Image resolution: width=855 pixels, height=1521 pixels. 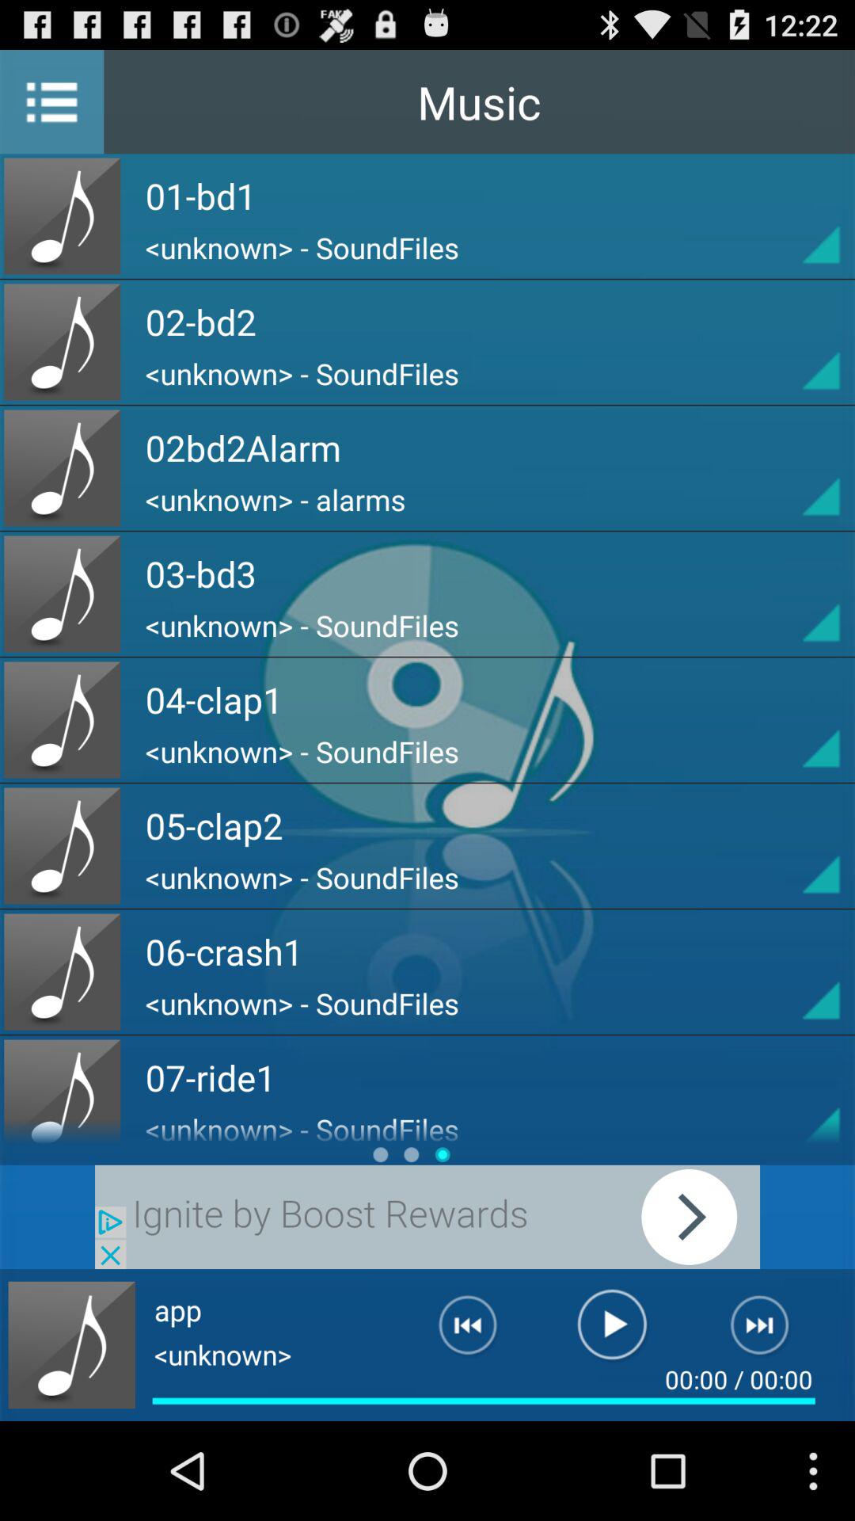 I want to click on click arrow button, so click(x=792, y=846).